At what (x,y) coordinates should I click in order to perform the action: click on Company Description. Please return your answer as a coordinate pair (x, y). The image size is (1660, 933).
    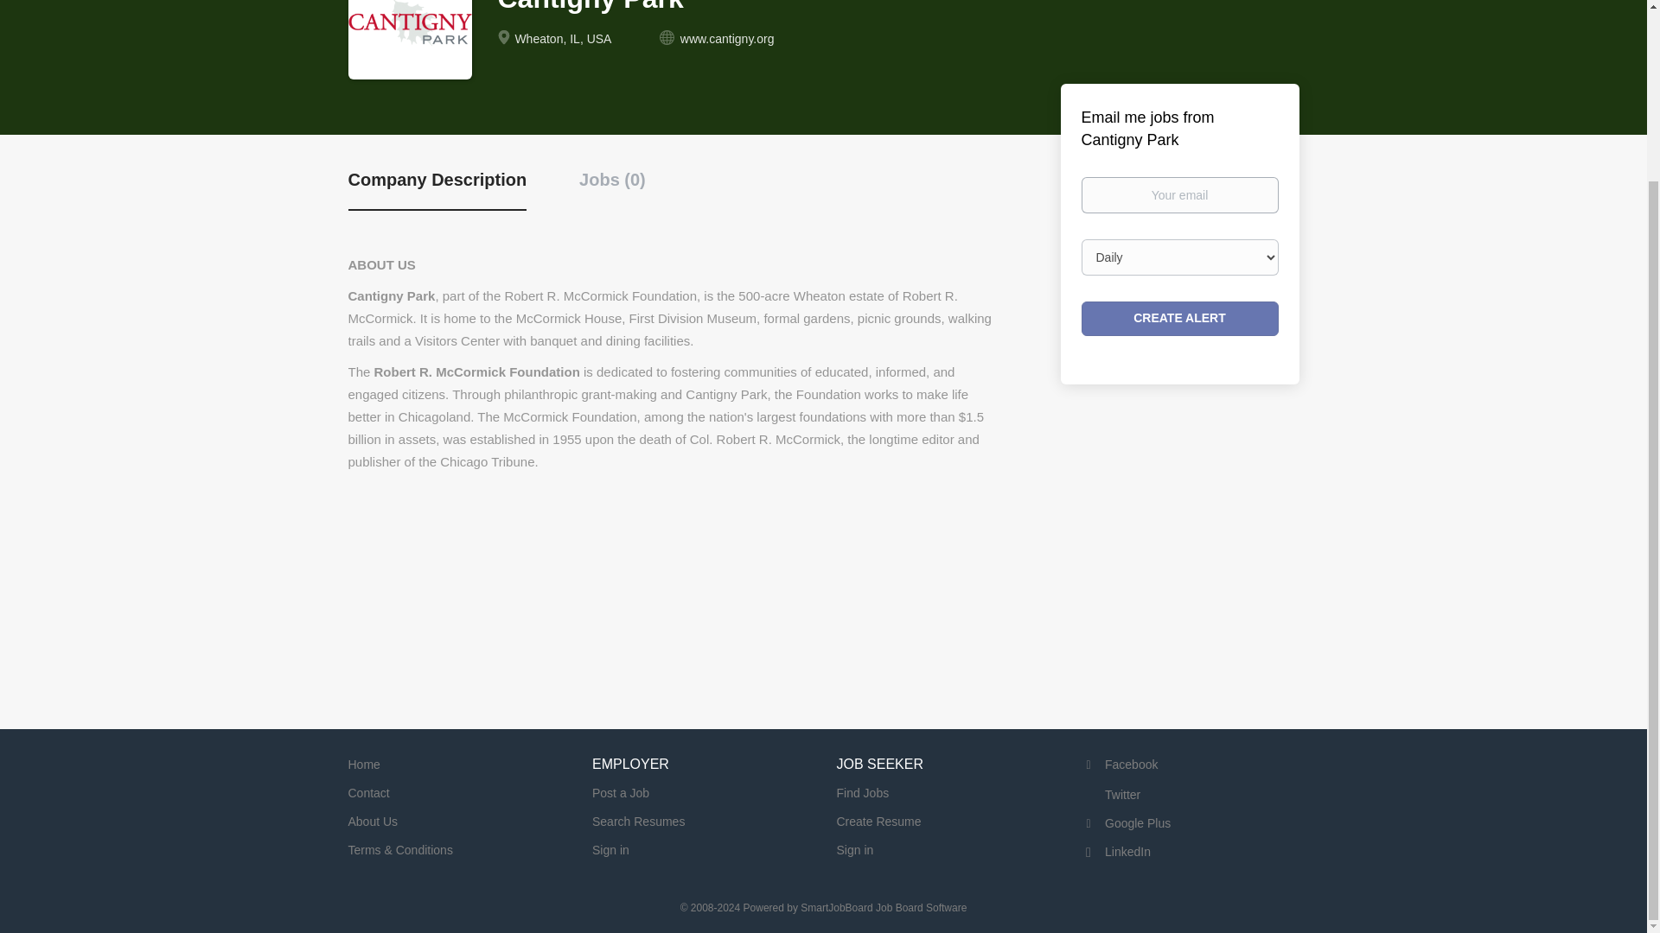
    Looking at the image, I should click on (436, 190).